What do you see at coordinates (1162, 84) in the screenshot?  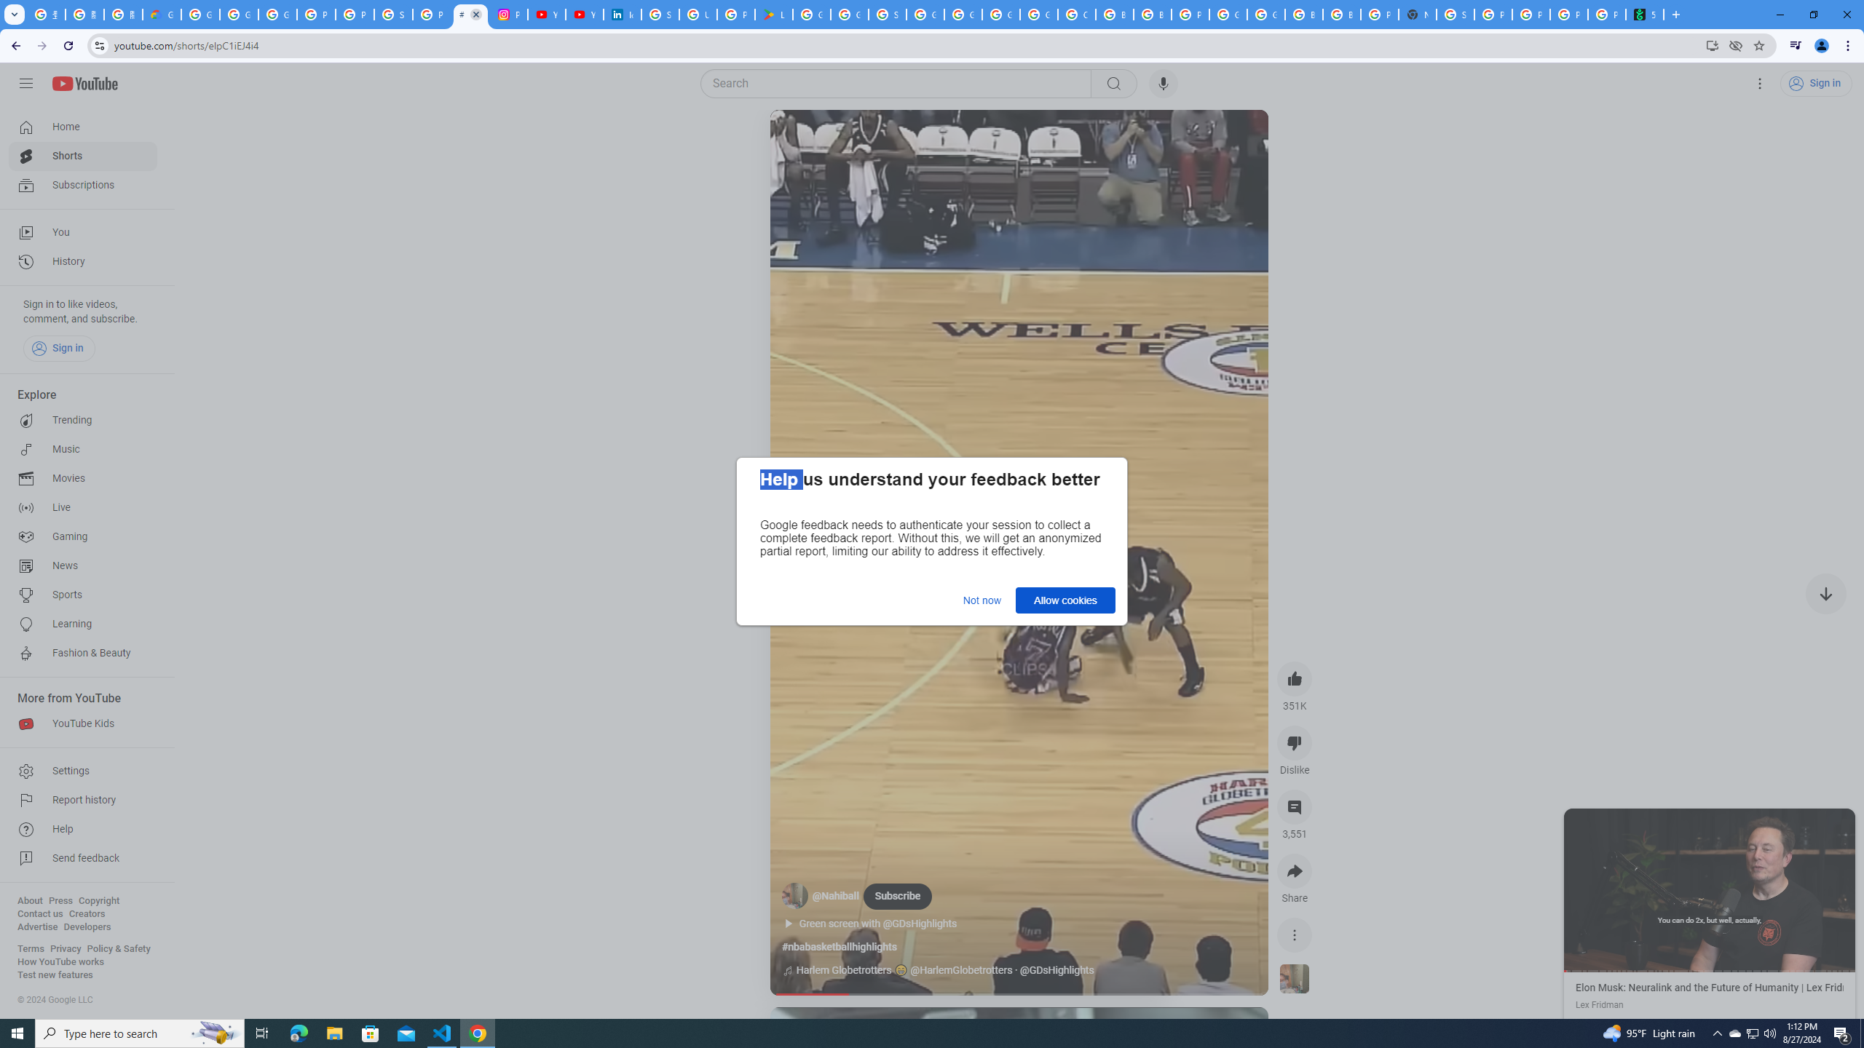 I see `Search with your voice` at bounding box center [1162, 84].